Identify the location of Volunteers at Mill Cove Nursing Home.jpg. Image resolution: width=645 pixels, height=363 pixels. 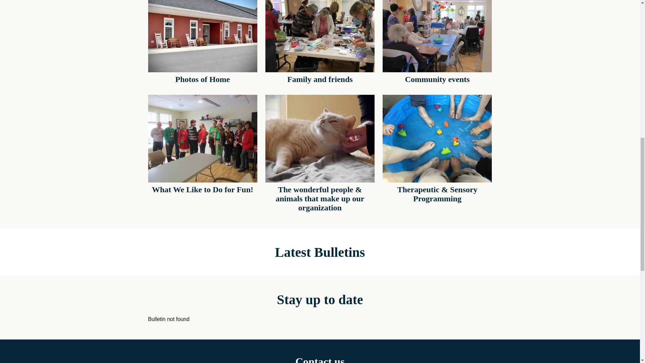
(320, 36).